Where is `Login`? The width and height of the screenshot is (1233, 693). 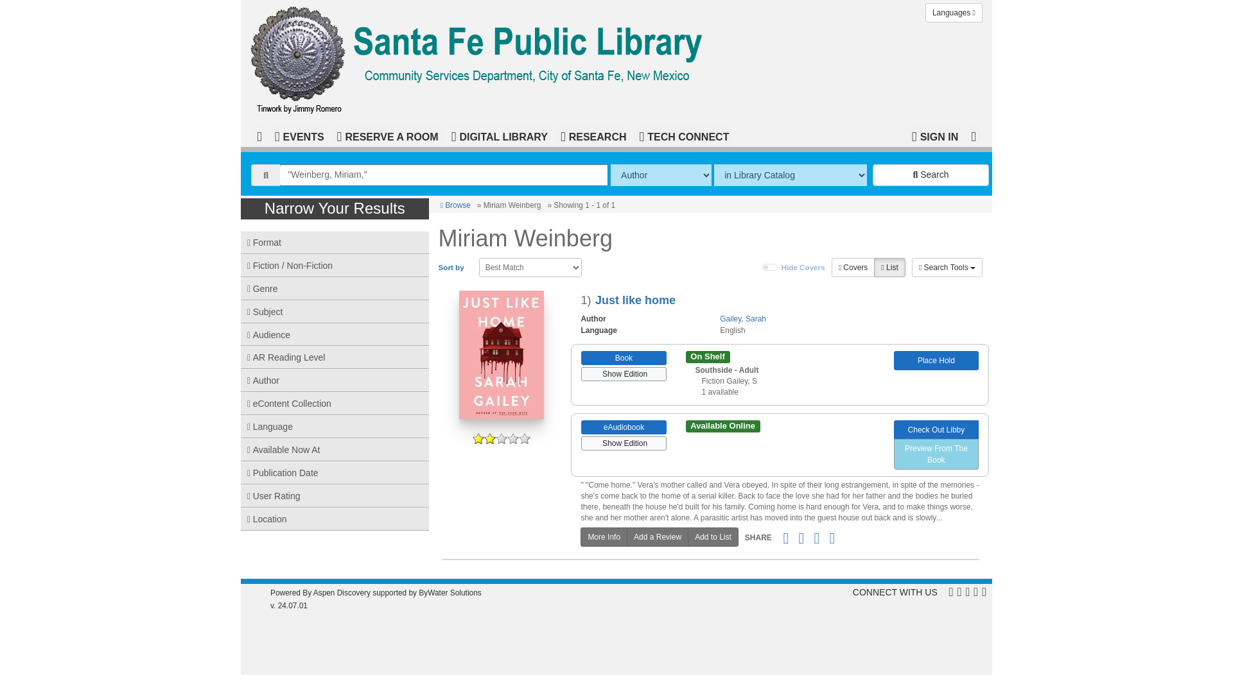
Login is located at coordinates (935, 135).